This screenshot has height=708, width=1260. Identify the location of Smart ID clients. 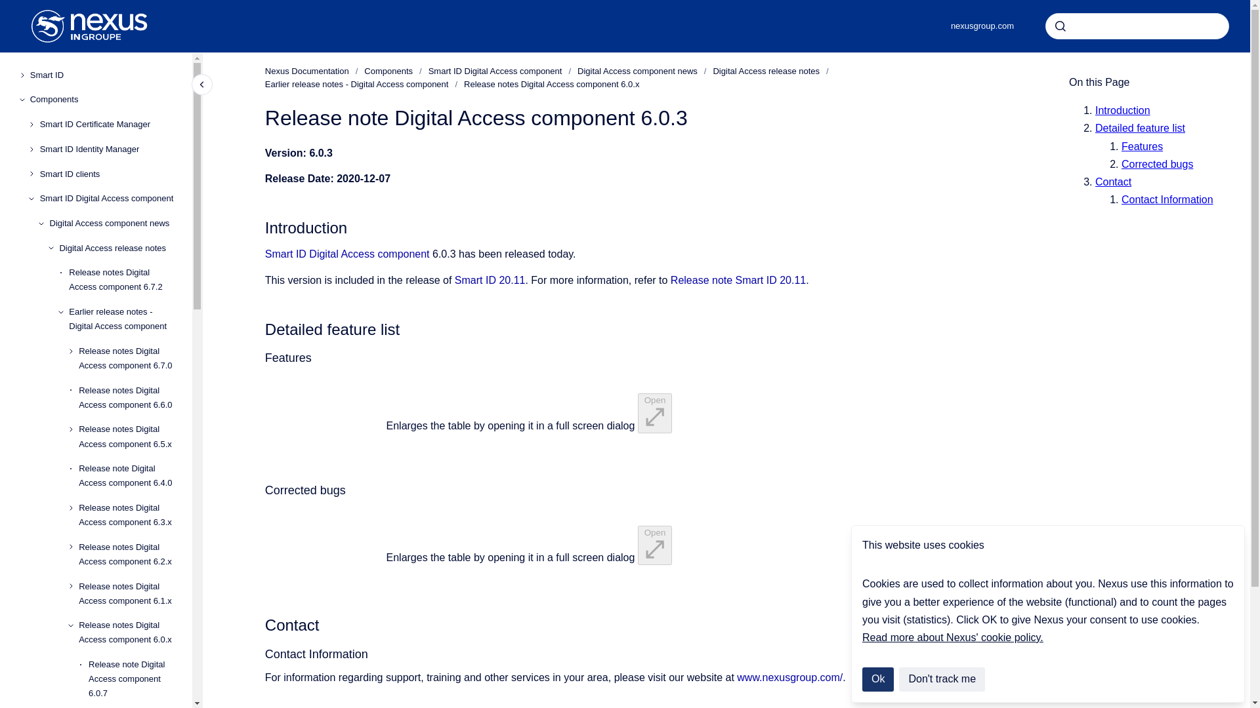
(110, 174).